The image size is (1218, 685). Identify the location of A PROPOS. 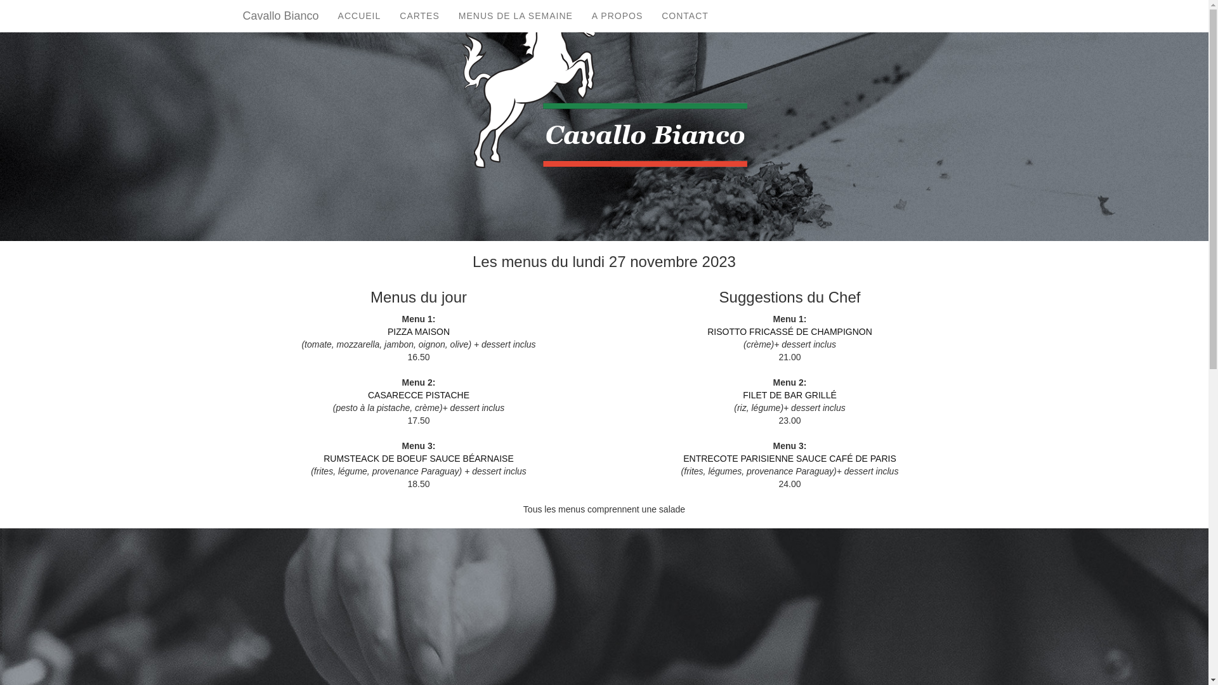
(617, 16).